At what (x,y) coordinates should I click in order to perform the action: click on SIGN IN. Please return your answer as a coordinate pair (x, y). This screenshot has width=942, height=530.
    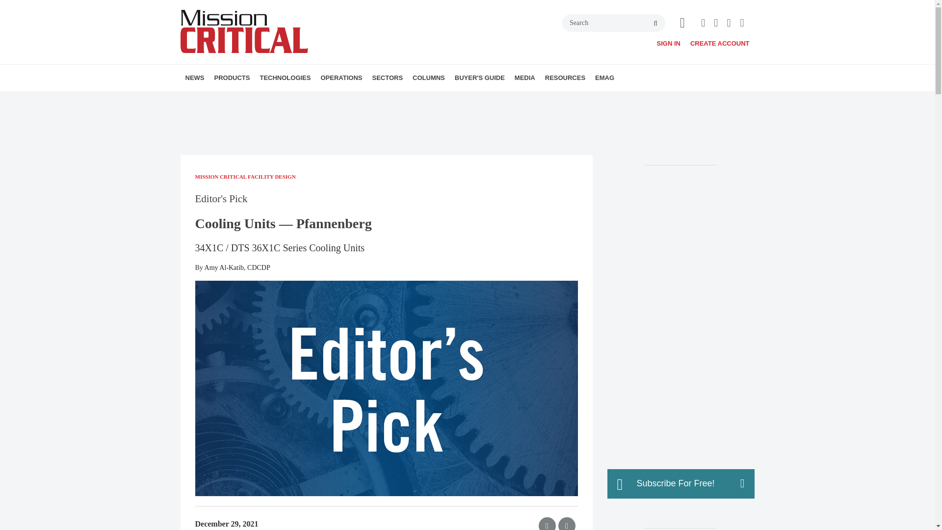
    Looking at the image, I should click on (668, 43).